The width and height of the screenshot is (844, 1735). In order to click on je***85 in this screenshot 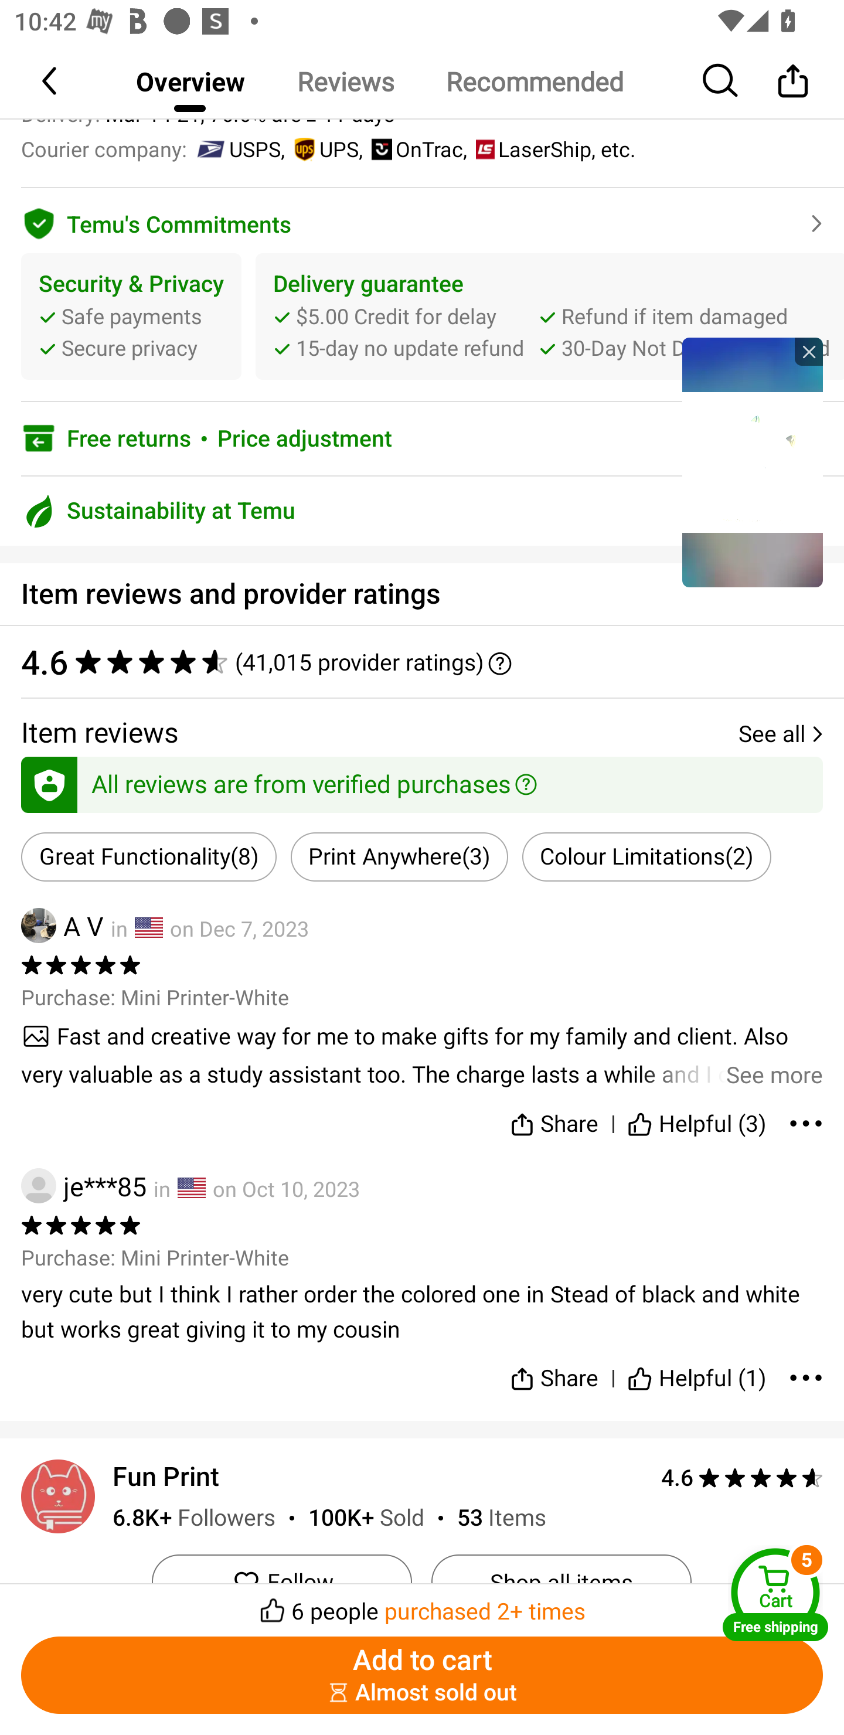, I will do `click(84, 1186)`.